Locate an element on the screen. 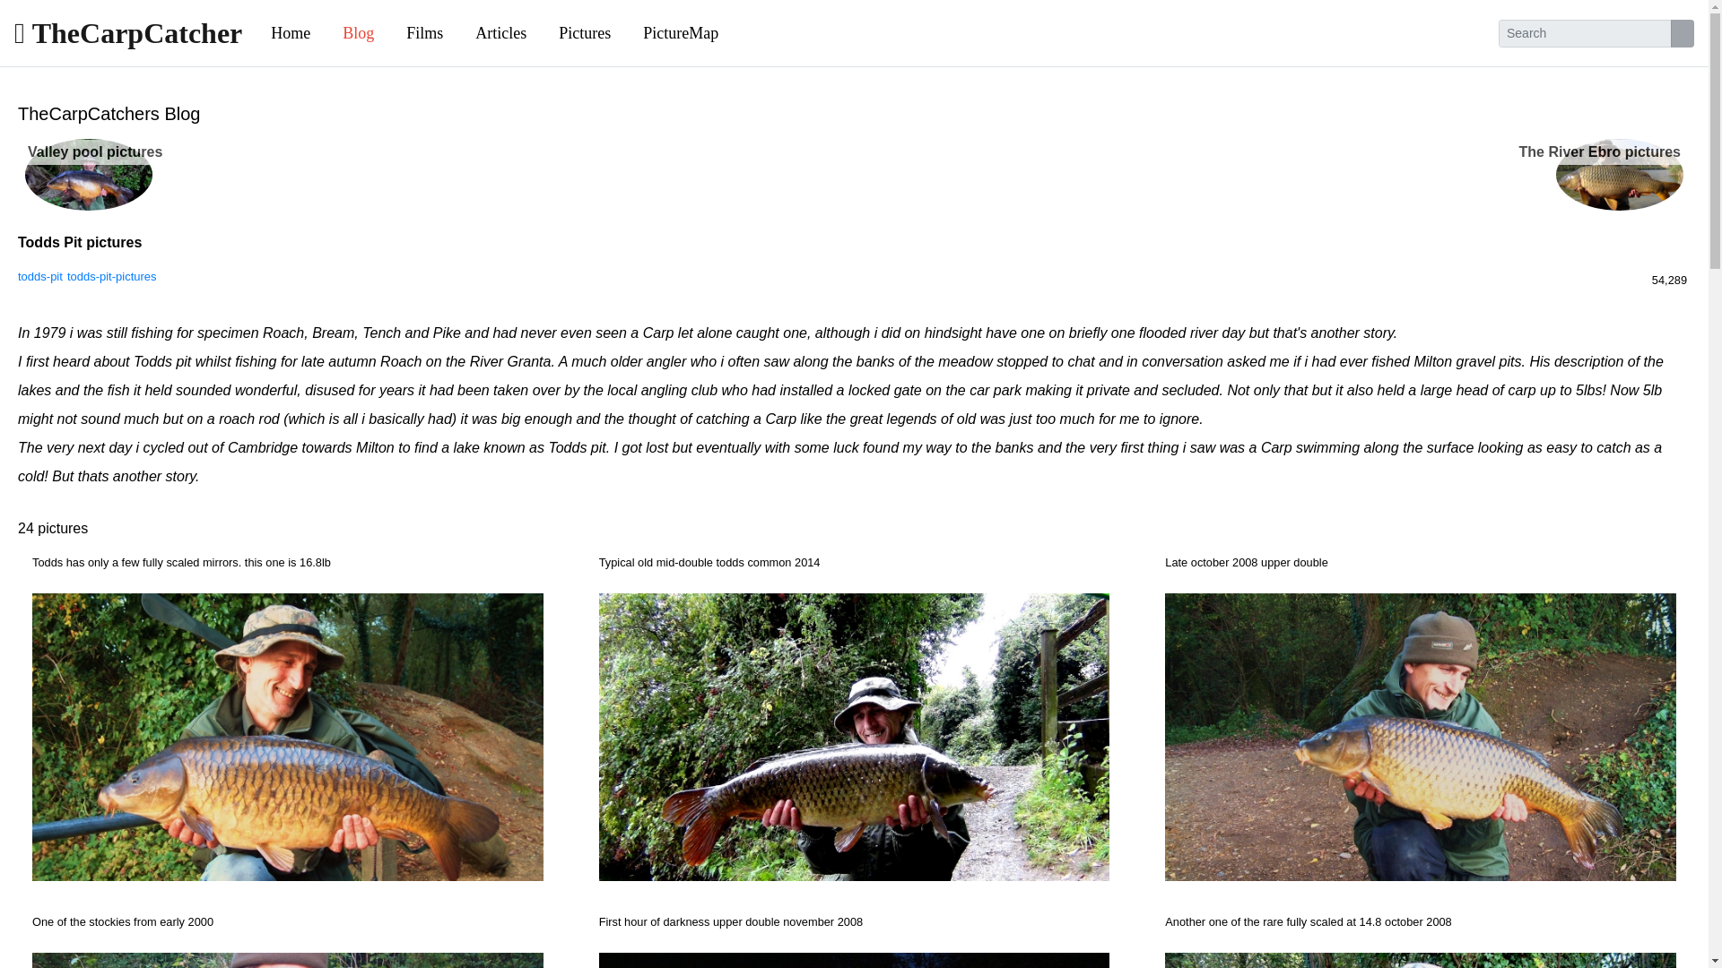  Since march 2014 is located at coordinates (1667, 280).